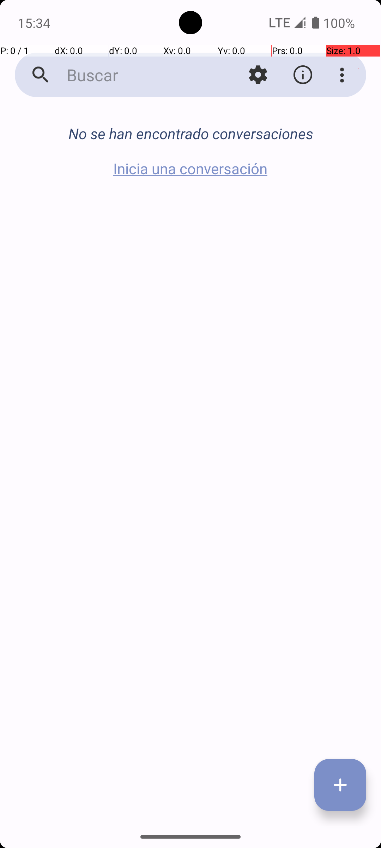 This screenshot has width=381, height=848. What do you see at coordinates (190, 168) in the screenshot?
I see `Inicia una conversación` at bounding box center [190, 168].